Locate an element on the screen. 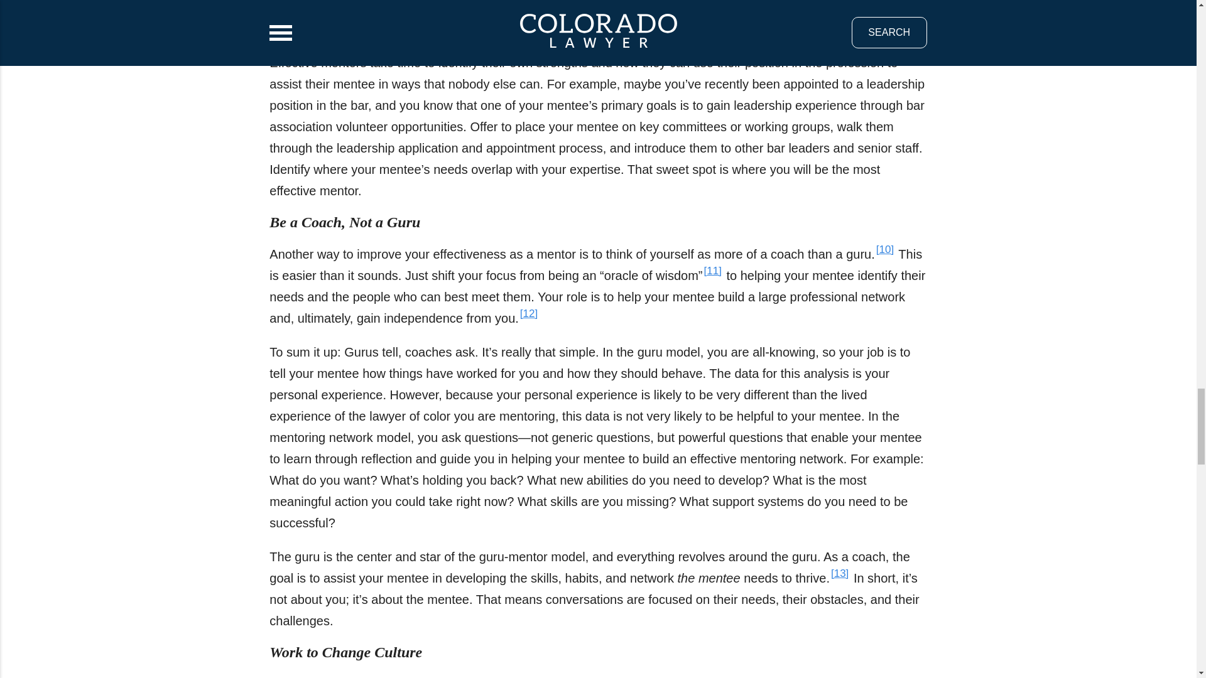  13 is located at coordinates (839, 573).